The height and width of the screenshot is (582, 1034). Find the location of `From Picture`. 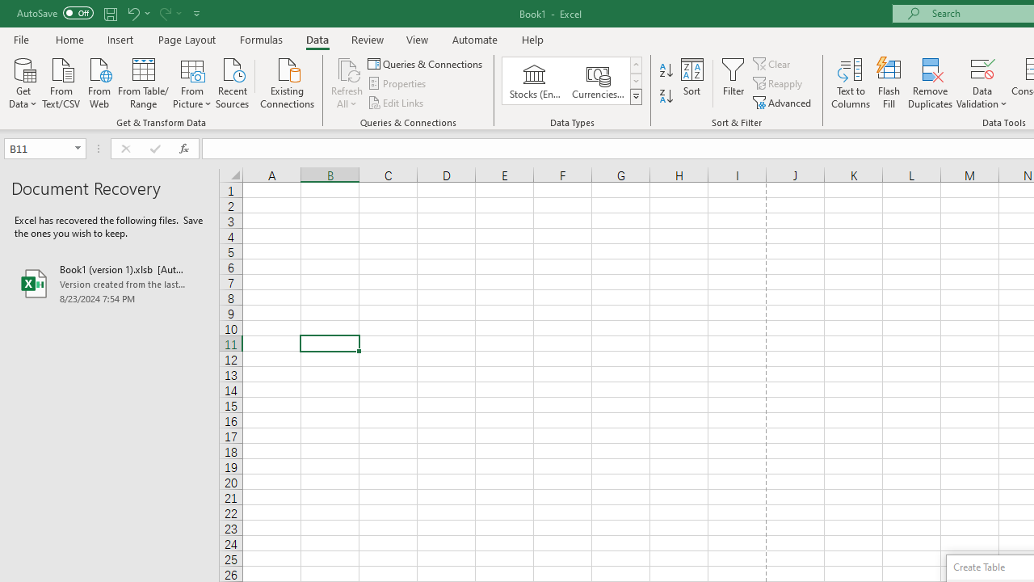

From Picture is located at coordinates (192, 82).